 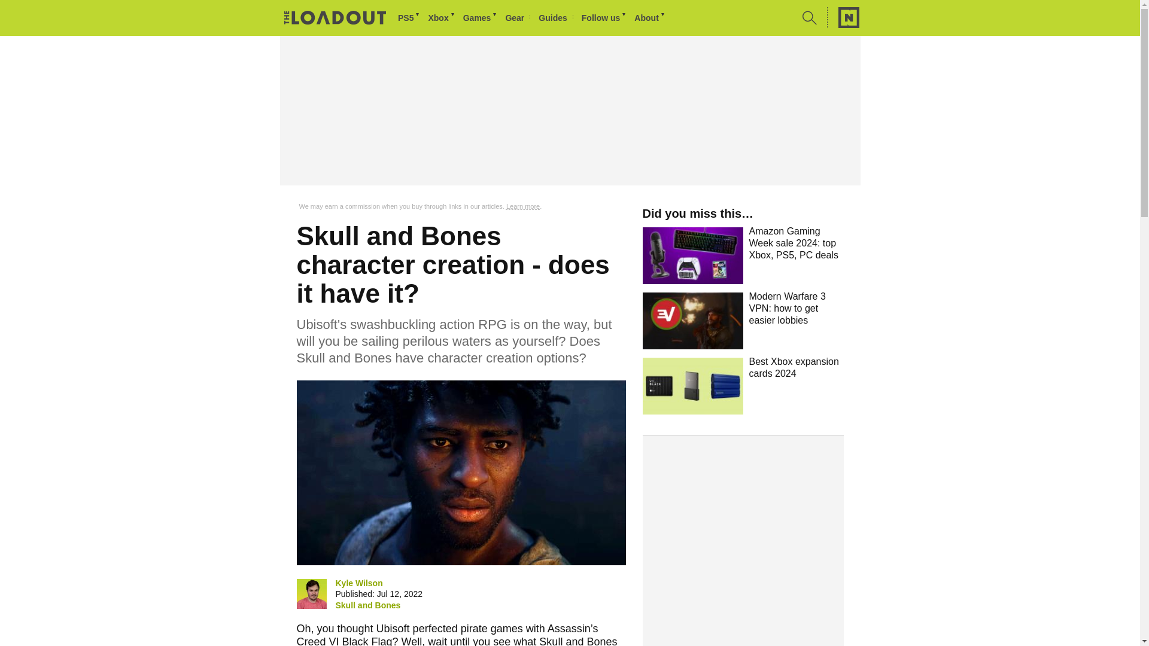 What do you see at coordinates (481, 18) in the screenshot?
I see `Games` at bounding box center [481, 18].